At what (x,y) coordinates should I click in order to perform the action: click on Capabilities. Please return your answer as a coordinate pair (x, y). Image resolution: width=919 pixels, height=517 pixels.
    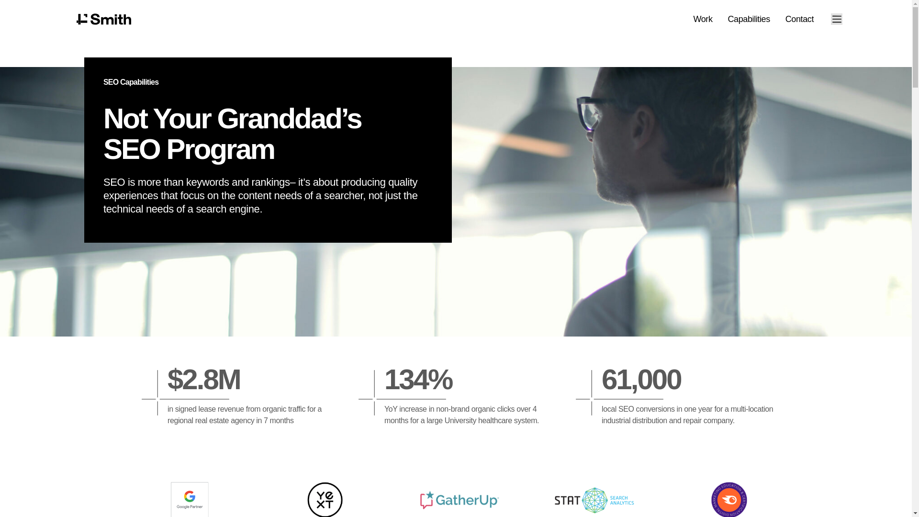
    Looking at the image, I should click on (749, 19).